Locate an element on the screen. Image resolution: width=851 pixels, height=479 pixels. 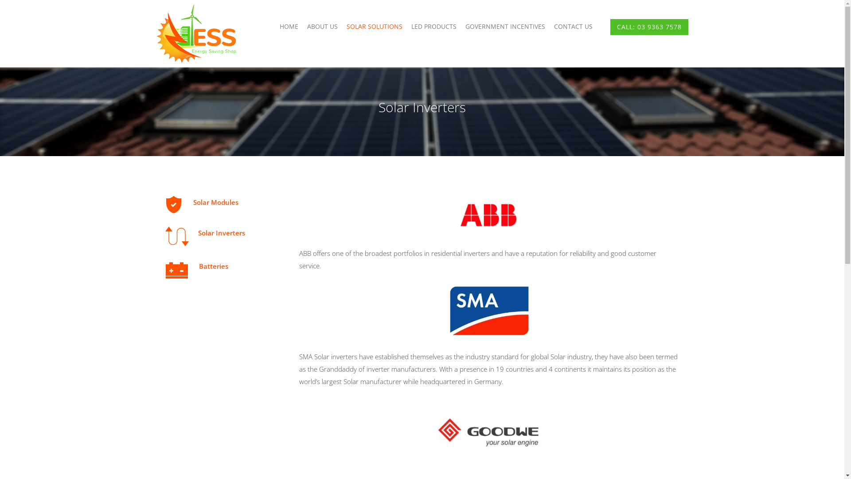
LED PRODUCTS is located at coordinates (434, 27).